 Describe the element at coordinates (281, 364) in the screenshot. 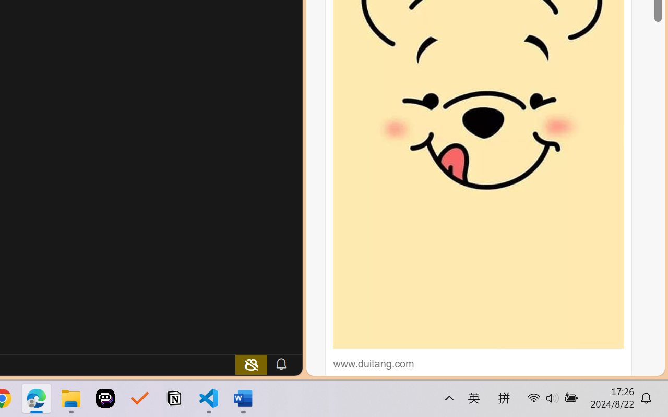

I see `Notifications` at that location.